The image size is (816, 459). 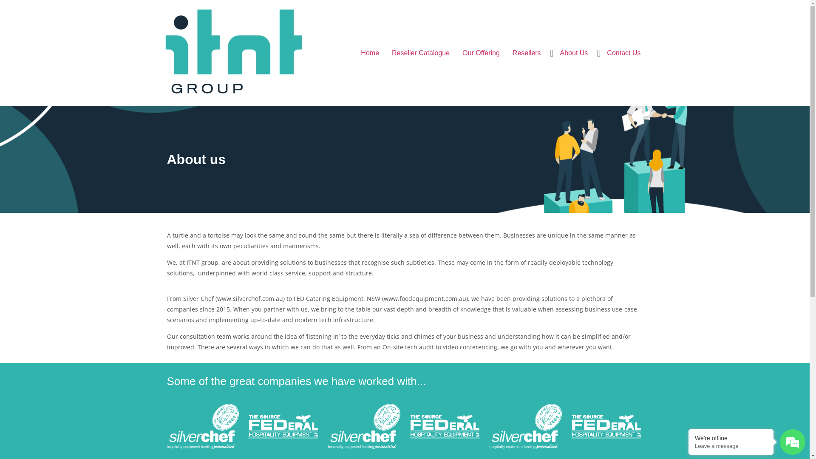 I want to click on Our Offering, so click(x=481, y=53).